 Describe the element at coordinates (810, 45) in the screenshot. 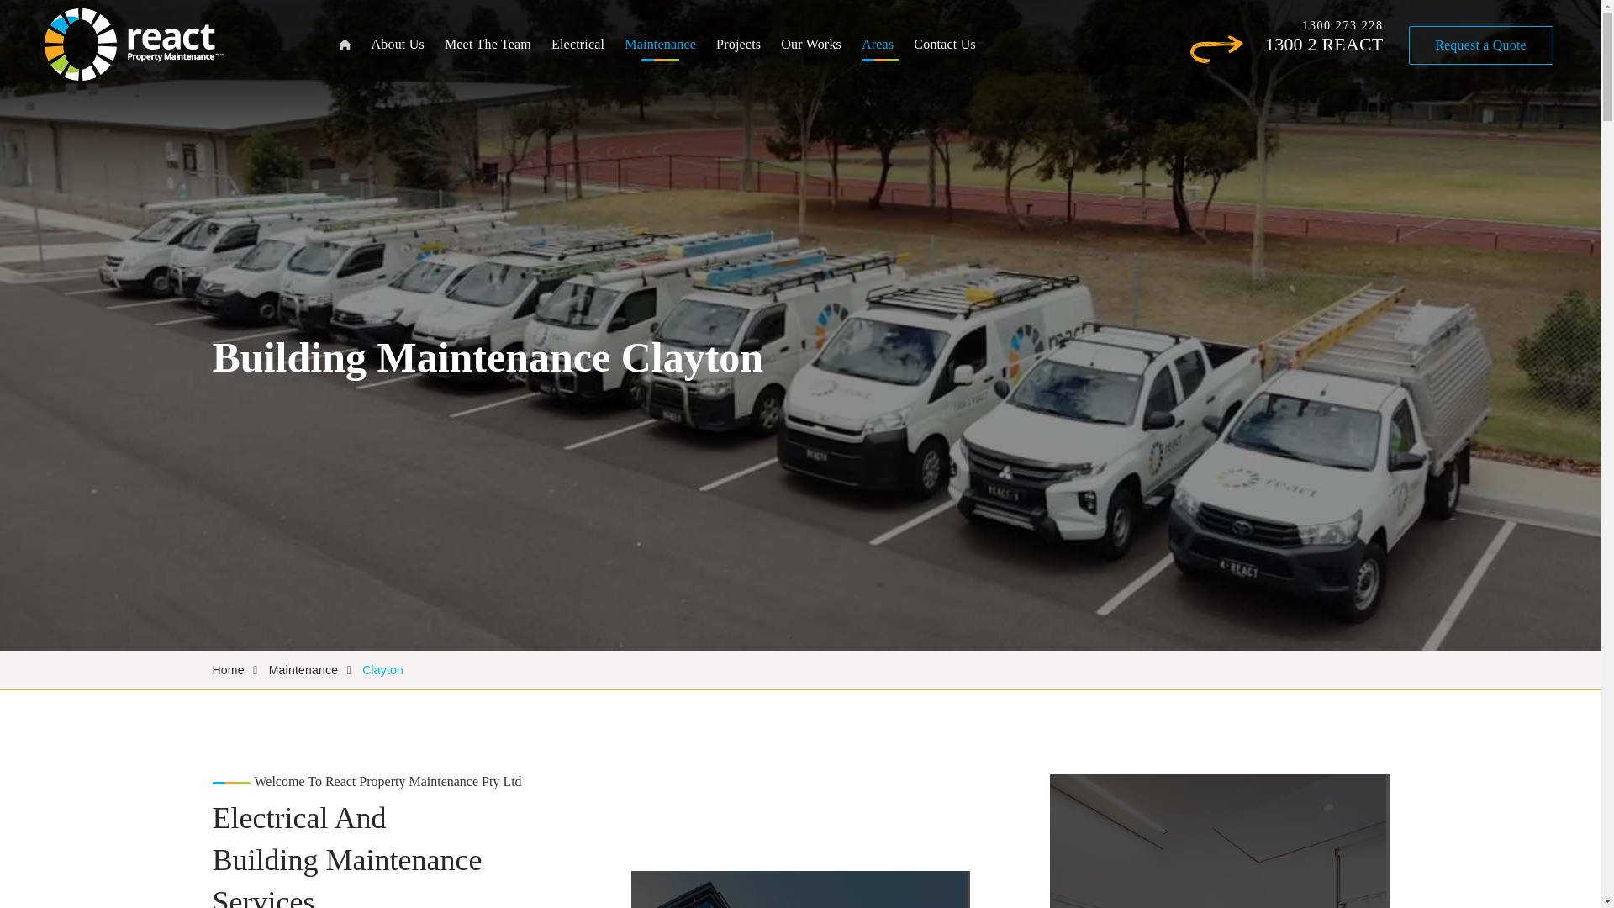

I see `Our Works` at that location.